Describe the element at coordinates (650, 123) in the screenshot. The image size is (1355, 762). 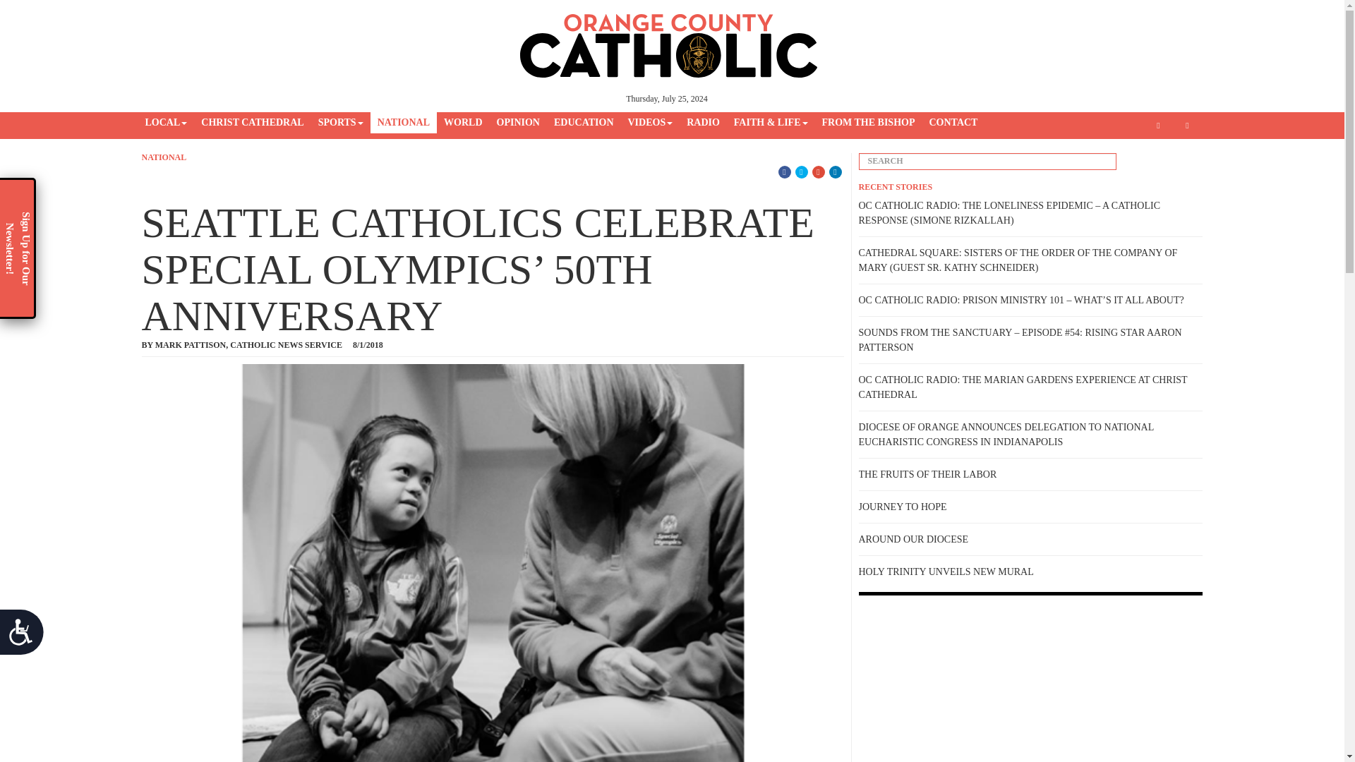
I see `VIDEOS` at that location.